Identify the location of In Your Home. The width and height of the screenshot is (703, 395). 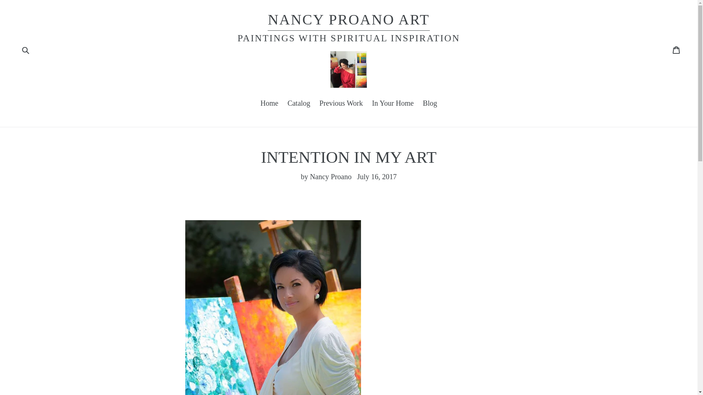
(677, 49).